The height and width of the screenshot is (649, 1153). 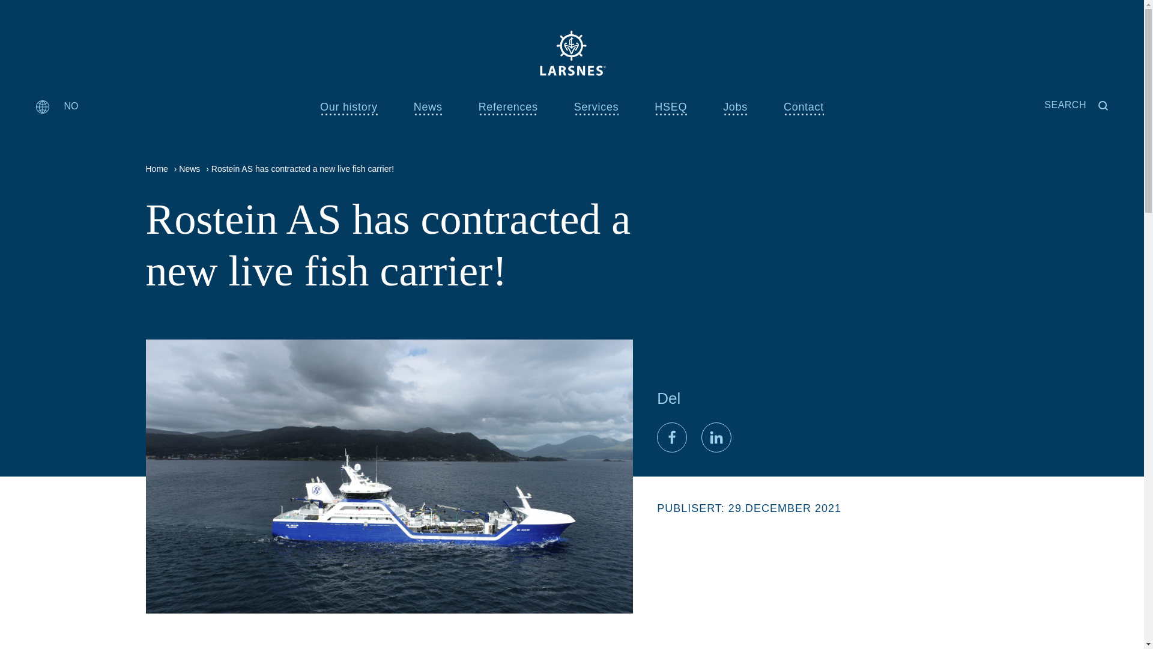 What do you see at coordinates (349, 108) in the screenshot?
I see `Our history` at bounding box center [349, 108].